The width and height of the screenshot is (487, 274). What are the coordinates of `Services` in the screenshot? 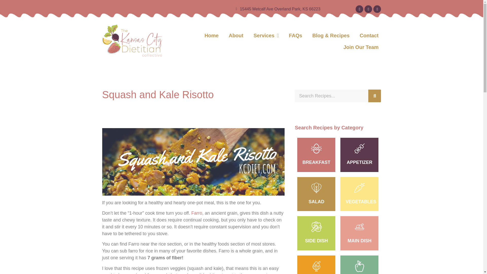 It's located at (266, 36).